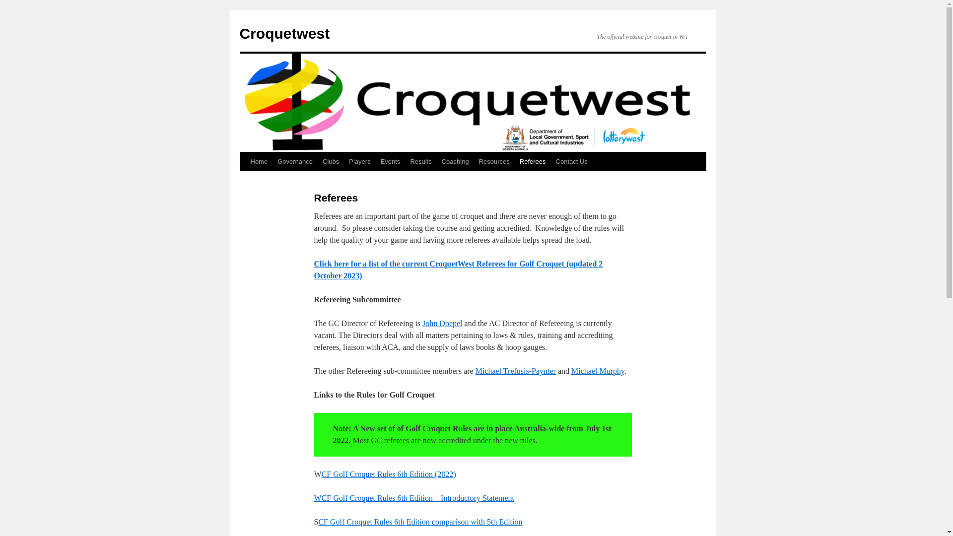  What do you see at coordinates (391, 162) in the screenshot?
I see `Events` at bounding box center [391, 162].